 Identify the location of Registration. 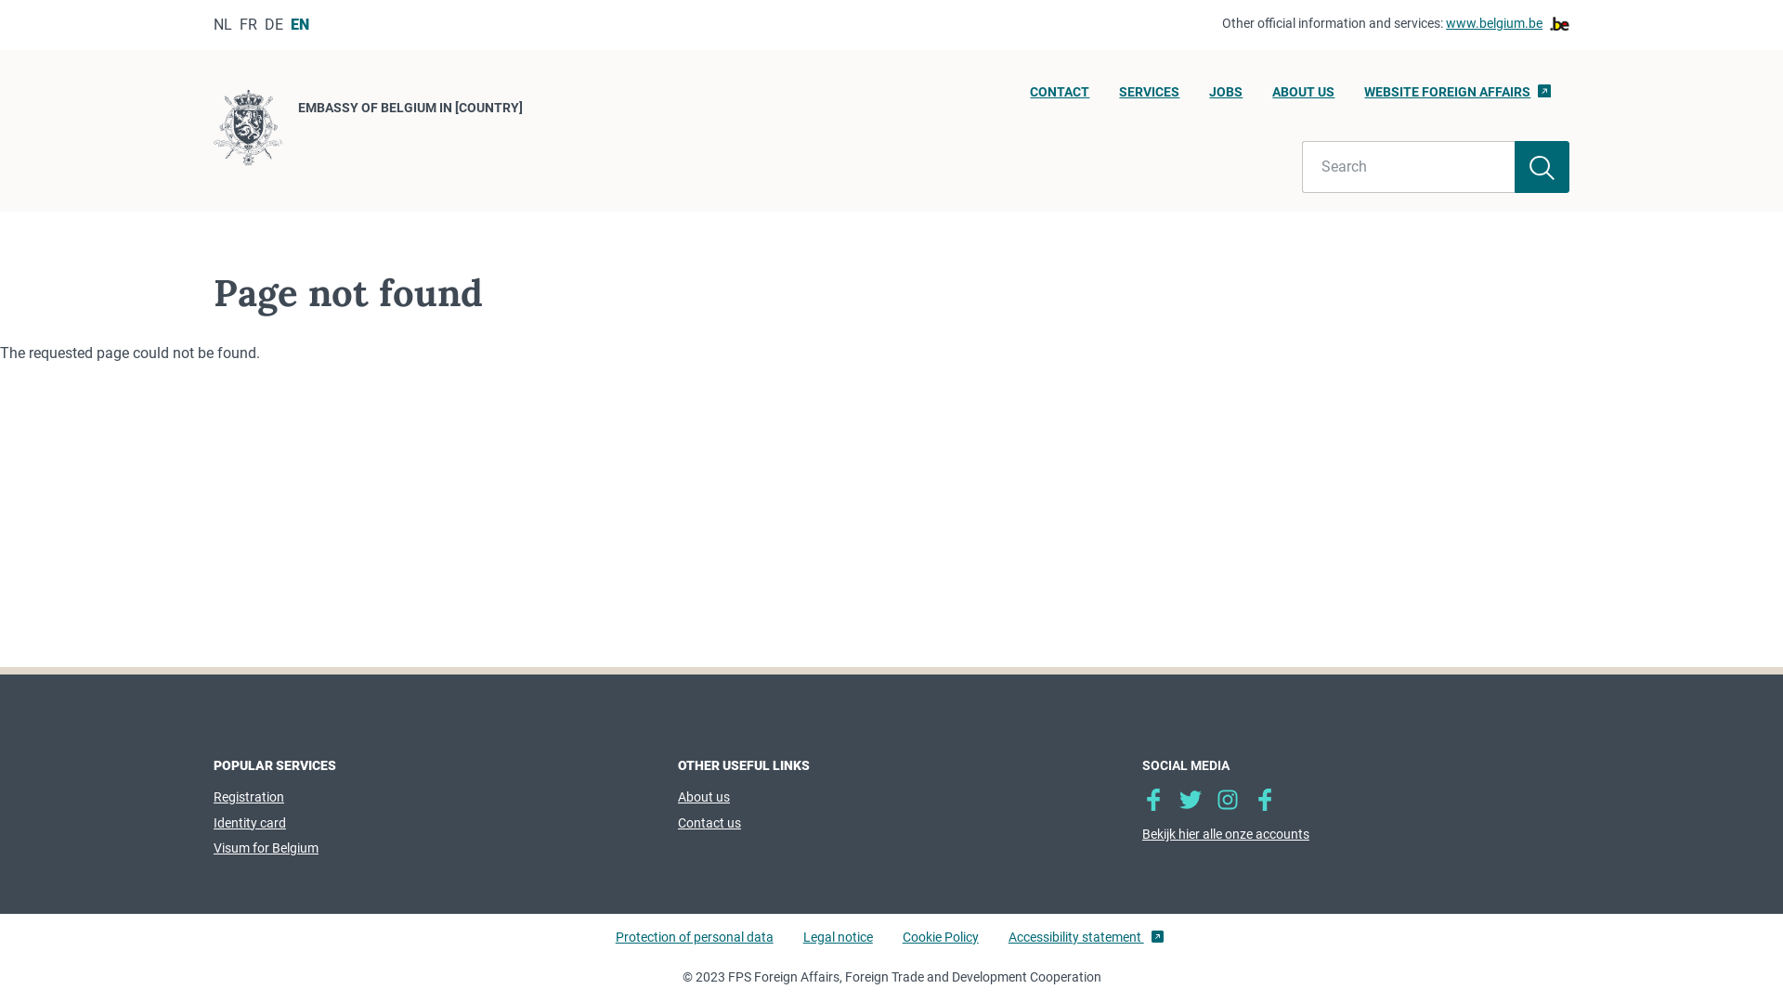
(249, 797).